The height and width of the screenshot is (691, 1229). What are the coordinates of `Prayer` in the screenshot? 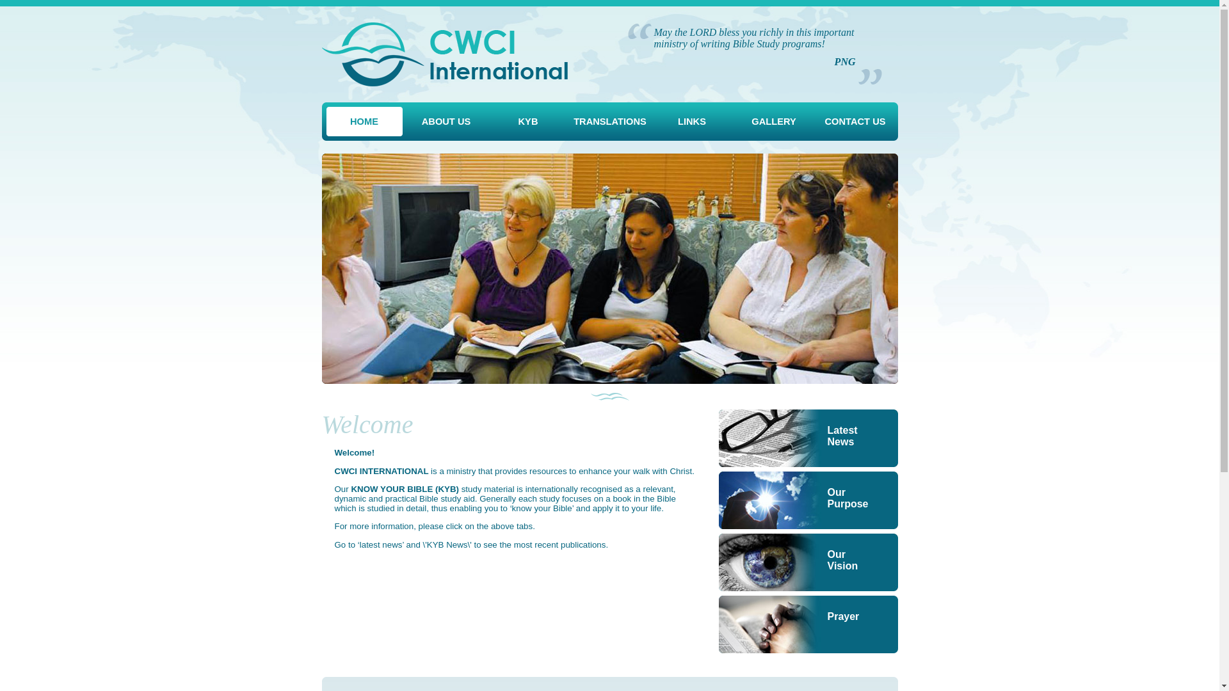 It's located at (808, 624).